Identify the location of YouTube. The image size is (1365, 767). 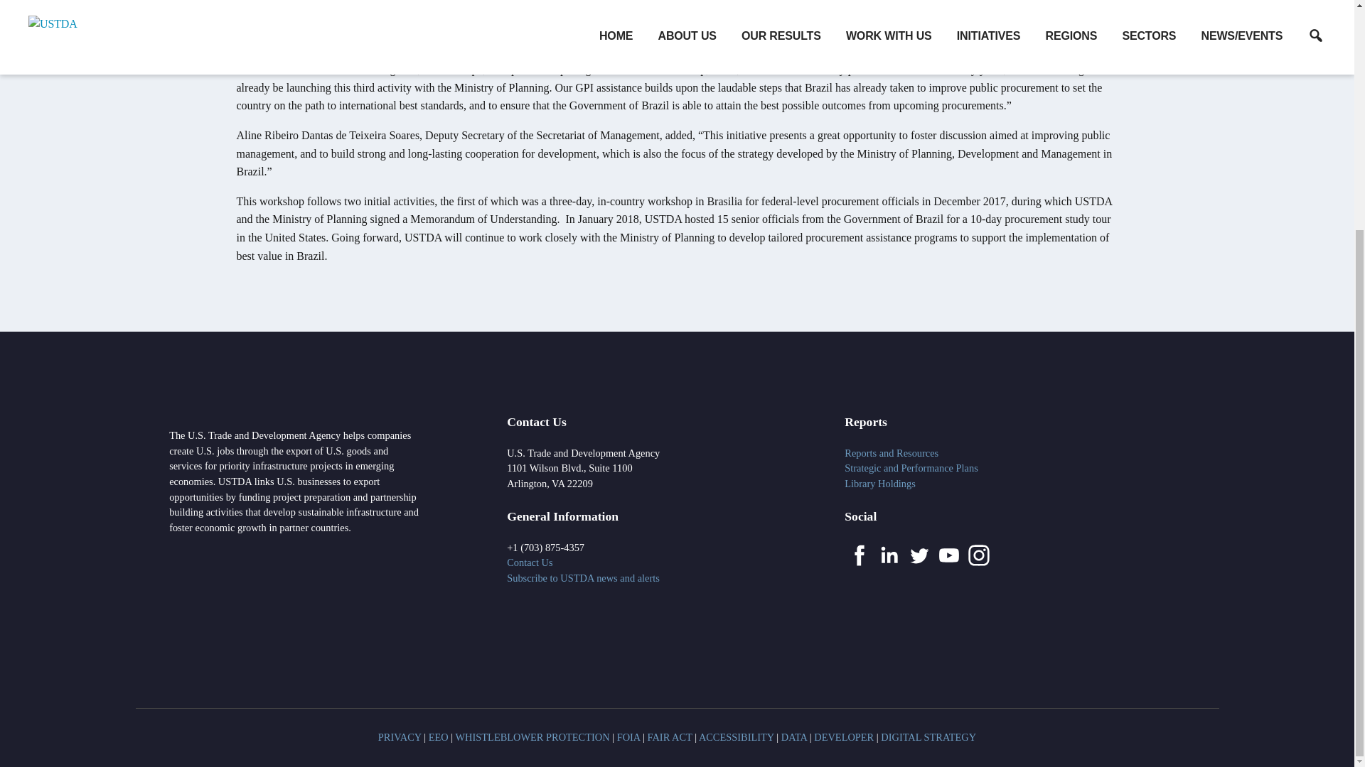
(948, 555).